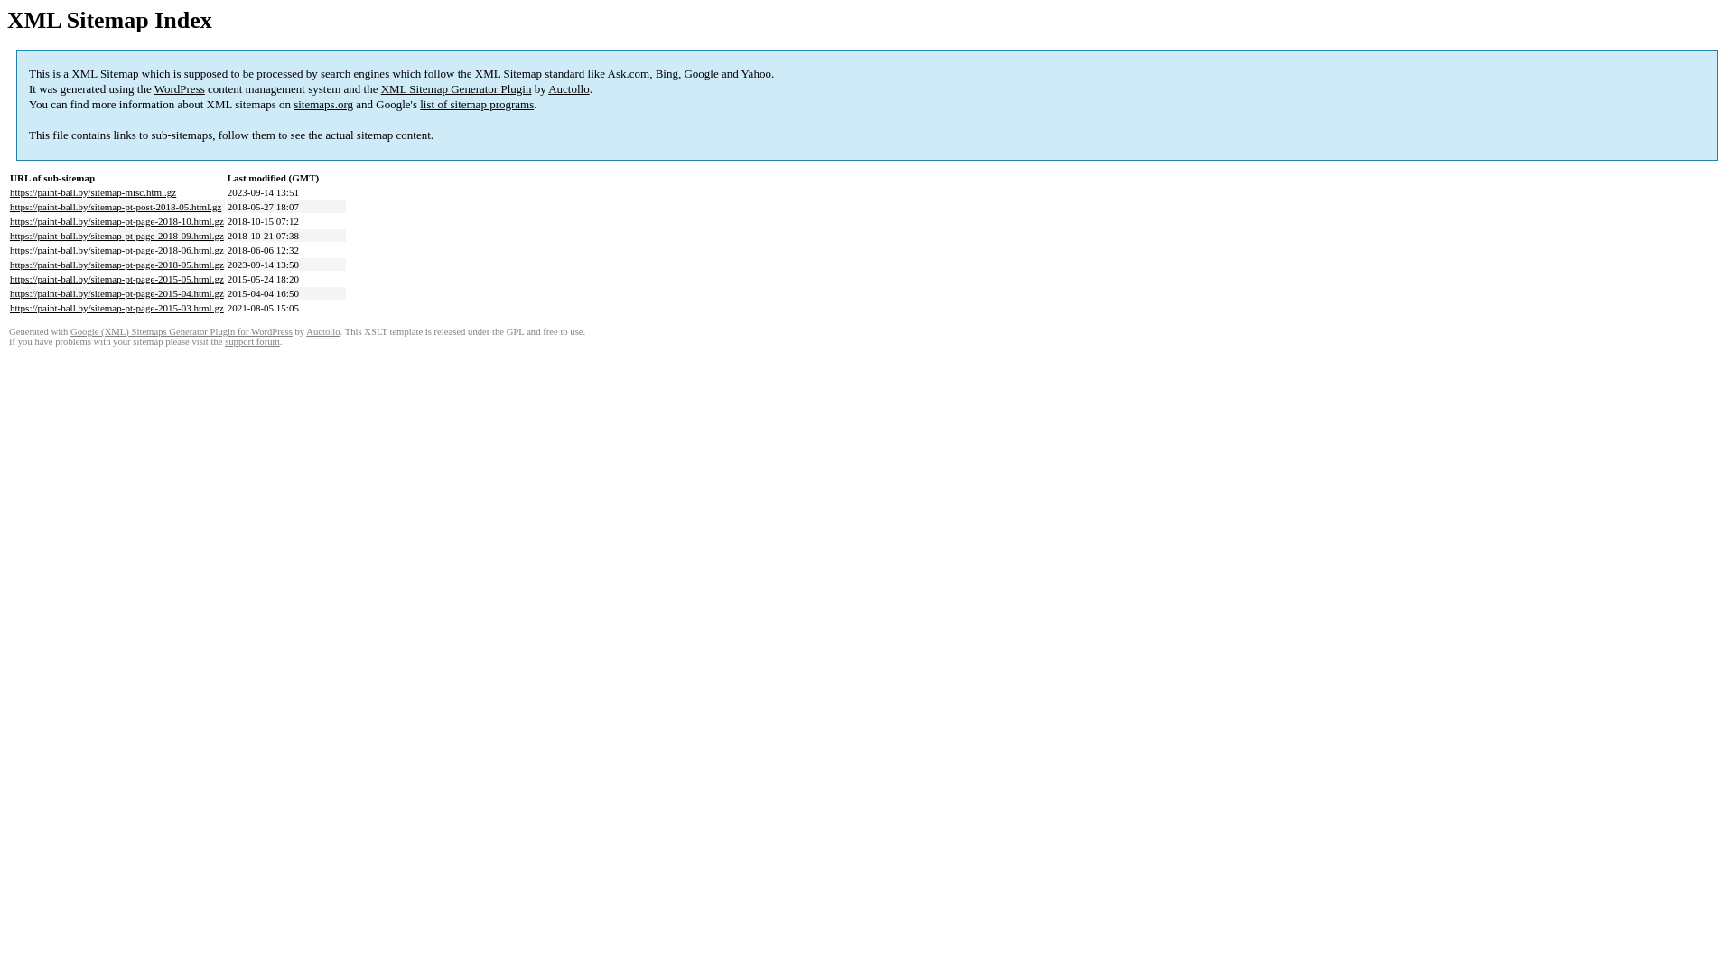 The height and width of the screenshot is (975, 1734). Describe the element at coordinates (253, 341) in the screenshot. I see `support forum` at that location.